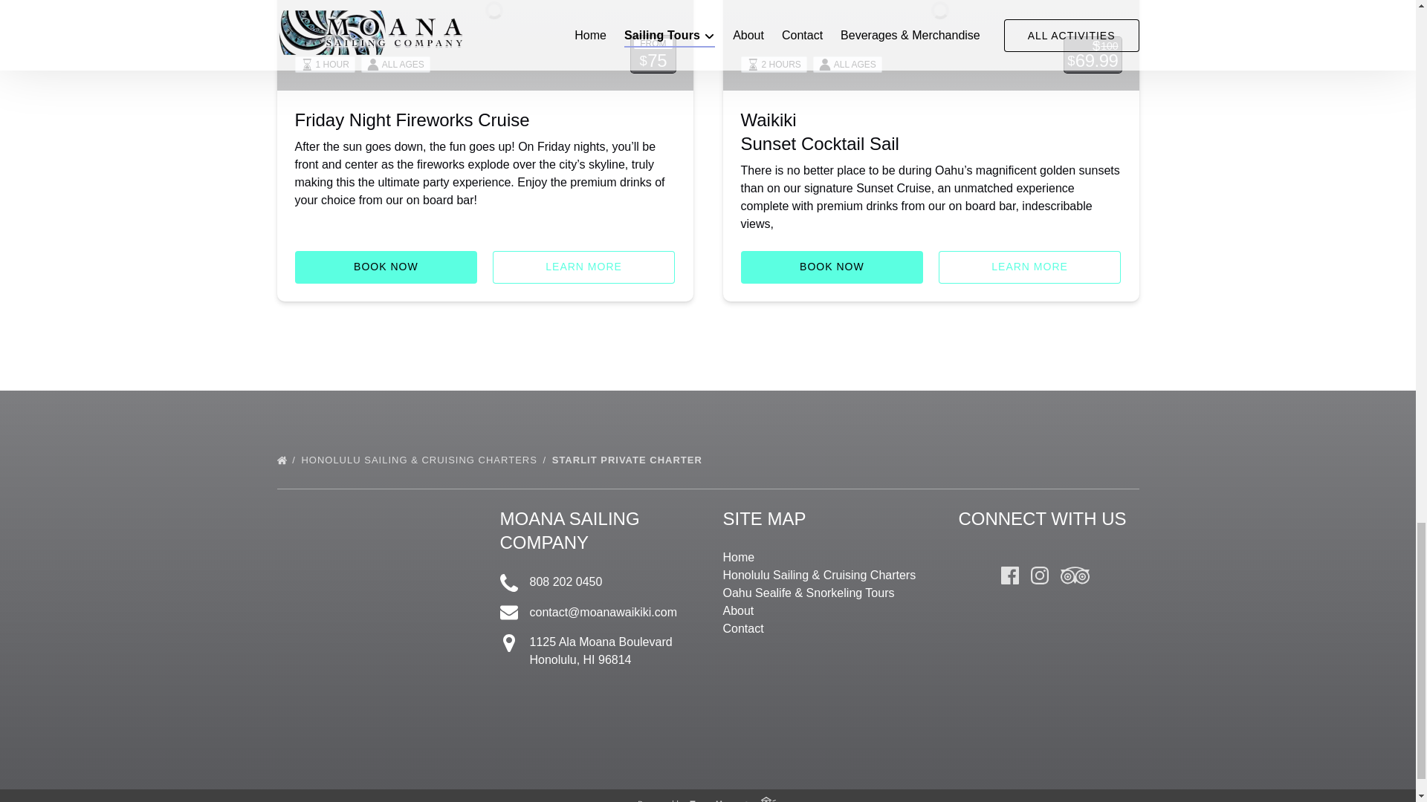 This screenshot has width=1427, height=802. I want to click on Phone, so click(508, 583).